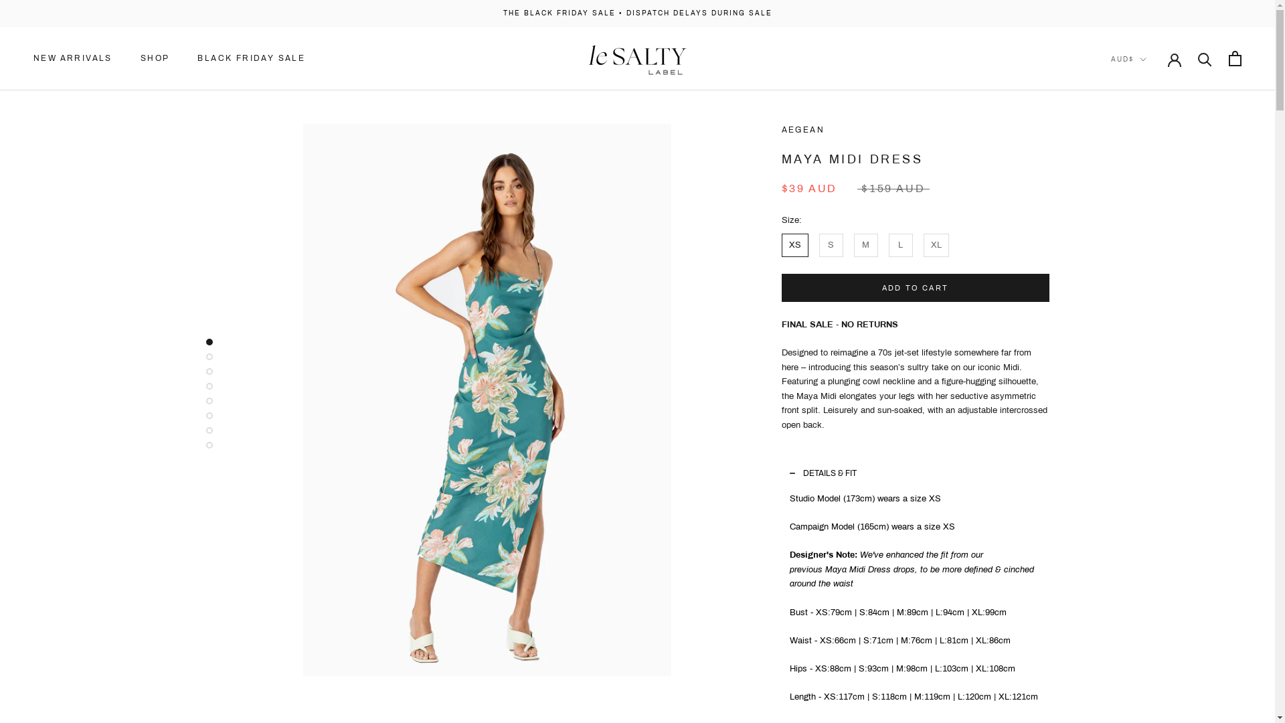  What do you see at coordinates (916, 288) in the screenshot?
I see `ADD TO CART` at bounding box center [916, 288].